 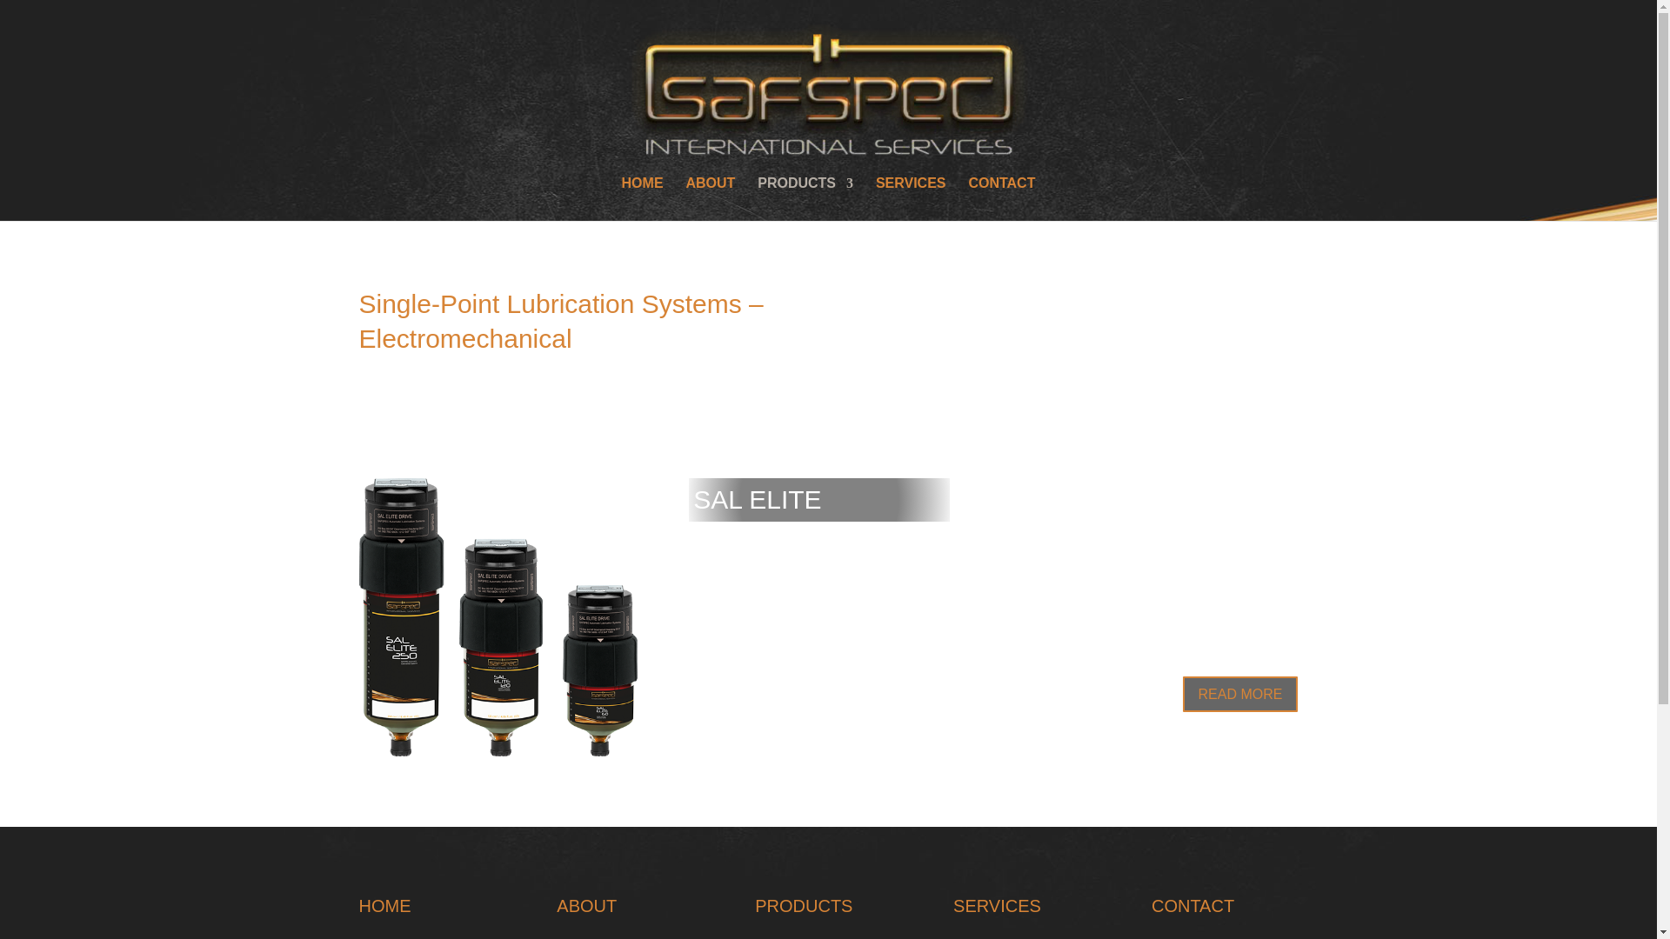 What do you see at coordinates (586, 906) in the screenshot?
I see `ABOUT` at bounding box center [586, 906].